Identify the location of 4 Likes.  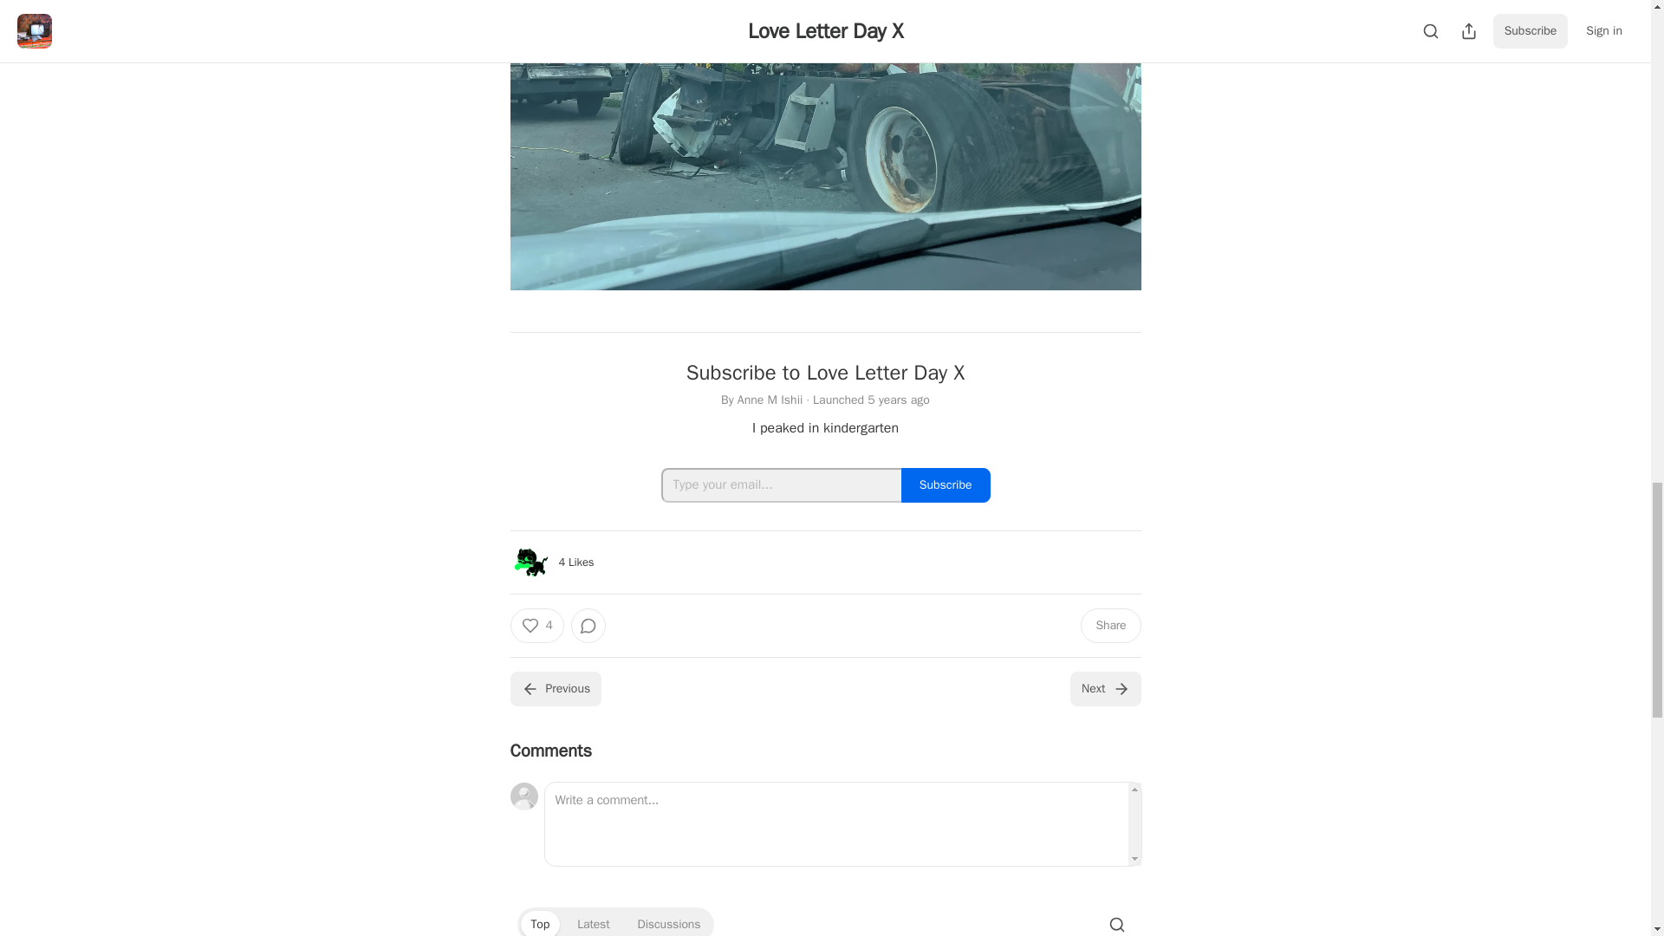
(575, 562).